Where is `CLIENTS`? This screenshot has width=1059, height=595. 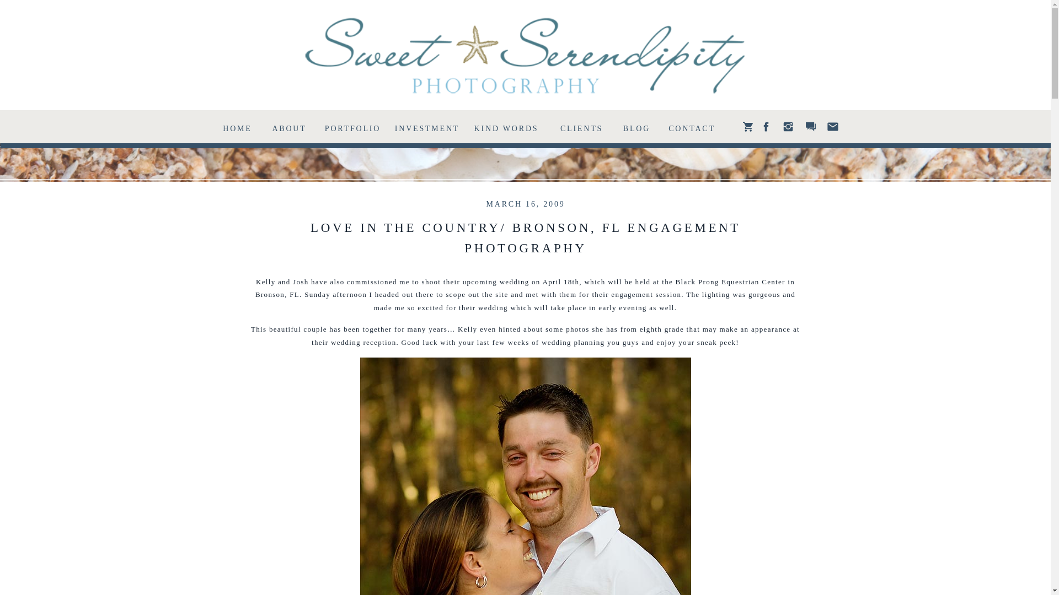
CLIENTS is located at coordinates (581, 127).